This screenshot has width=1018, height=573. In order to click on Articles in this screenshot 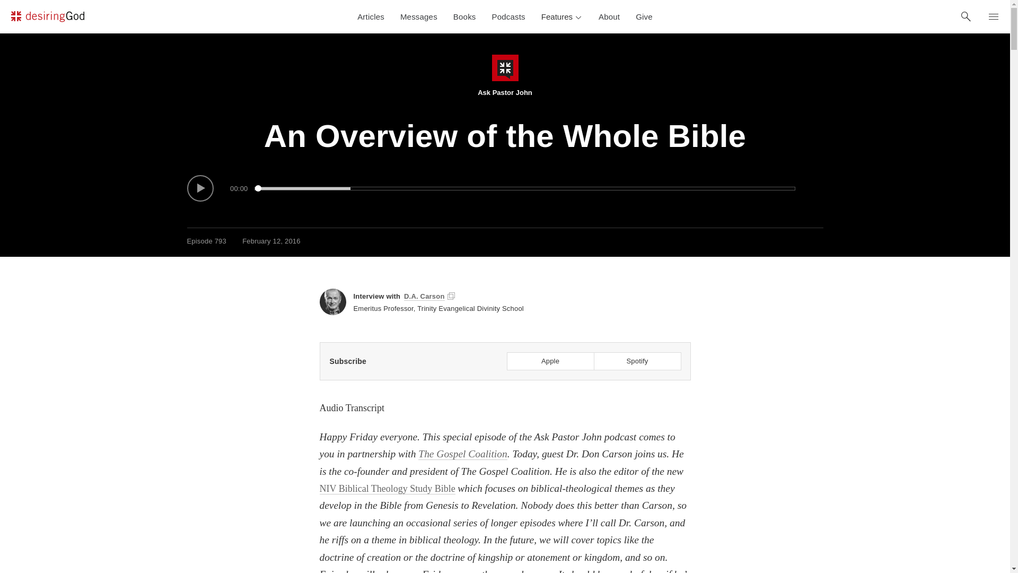, I will do `click(370, 16)`.